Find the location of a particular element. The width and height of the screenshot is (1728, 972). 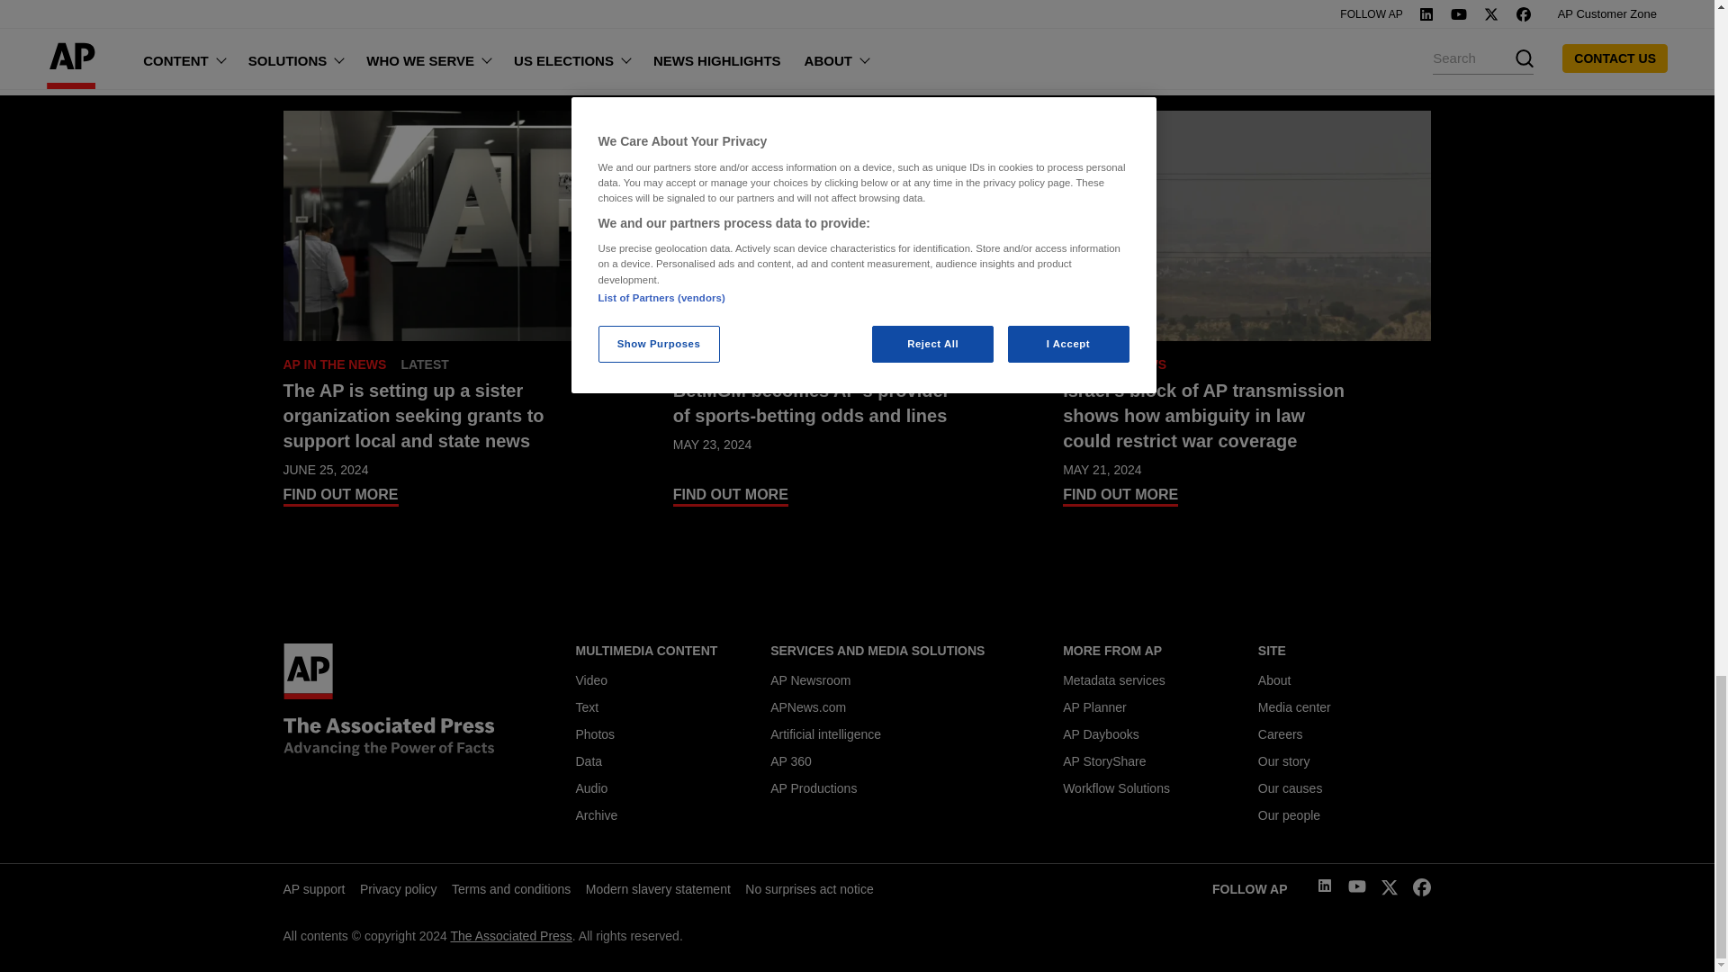

Linkedin is located at coordinates (1325, 887).